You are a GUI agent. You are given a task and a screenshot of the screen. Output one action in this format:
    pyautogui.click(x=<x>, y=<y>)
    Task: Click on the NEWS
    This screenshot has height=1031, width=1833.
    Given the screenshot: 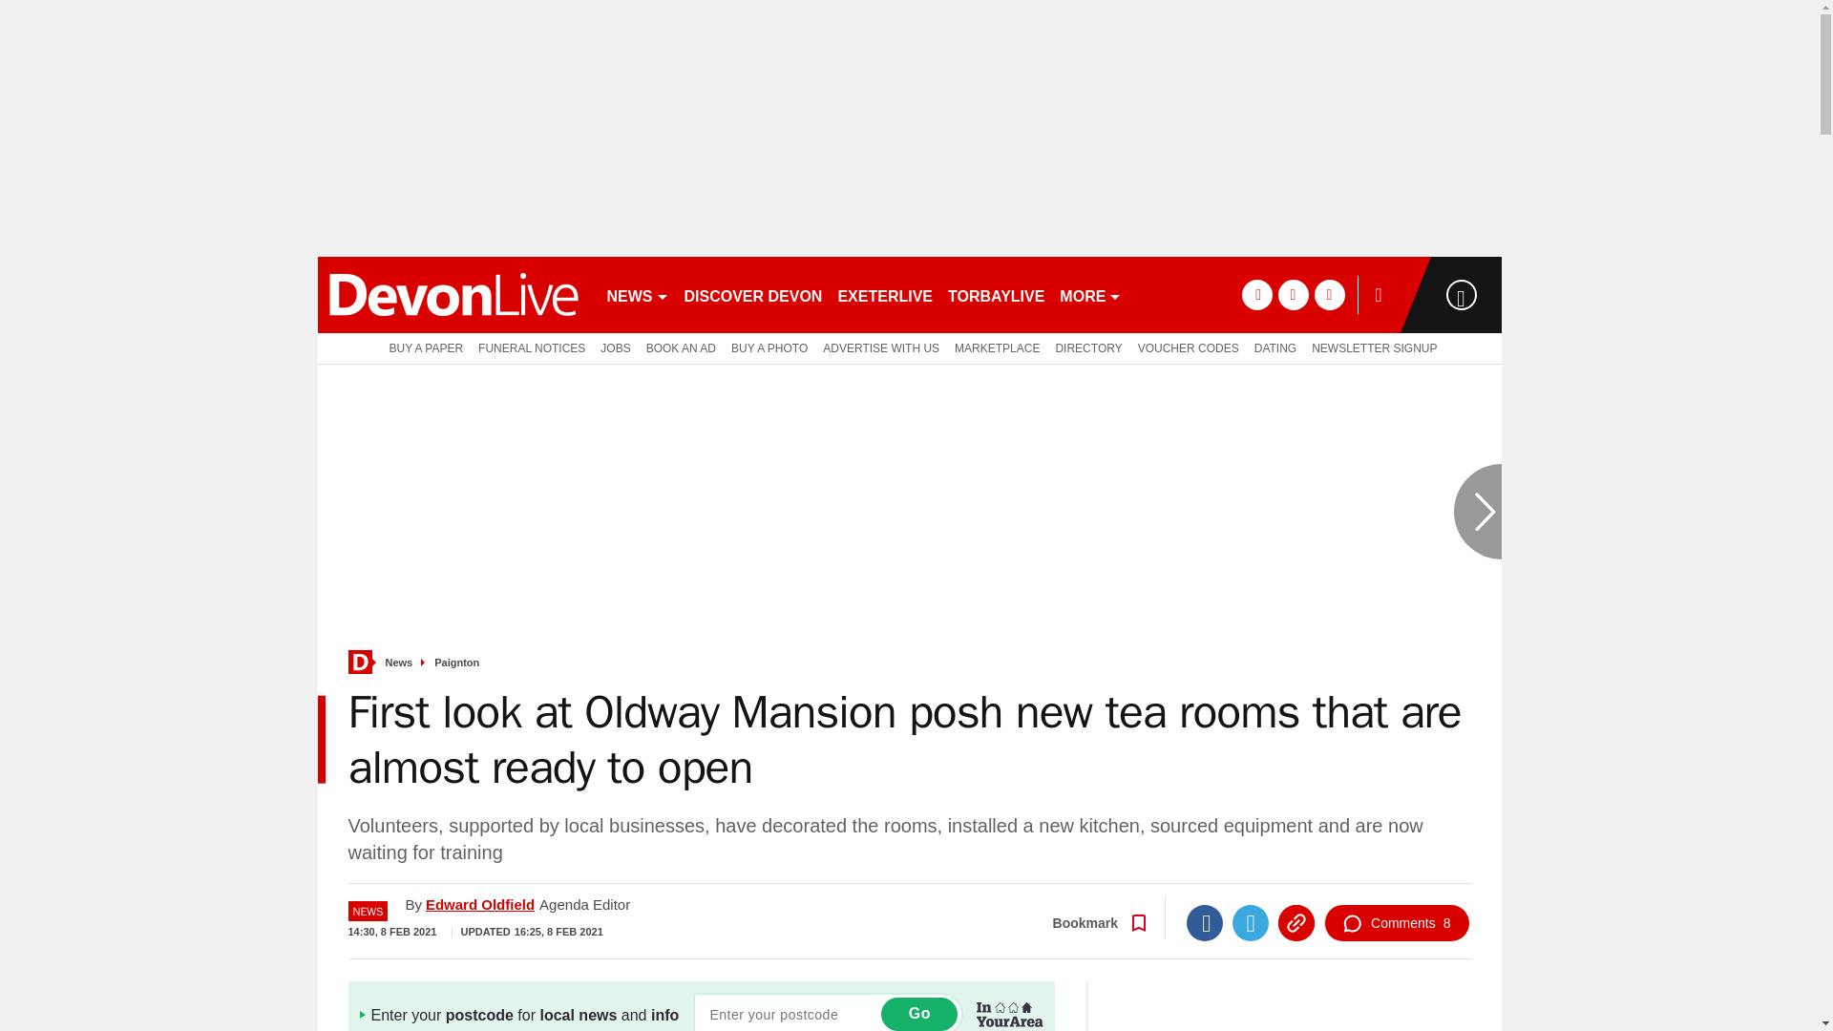 What is the action you would take?
    pyautogui.click(x=638, y=294)
    